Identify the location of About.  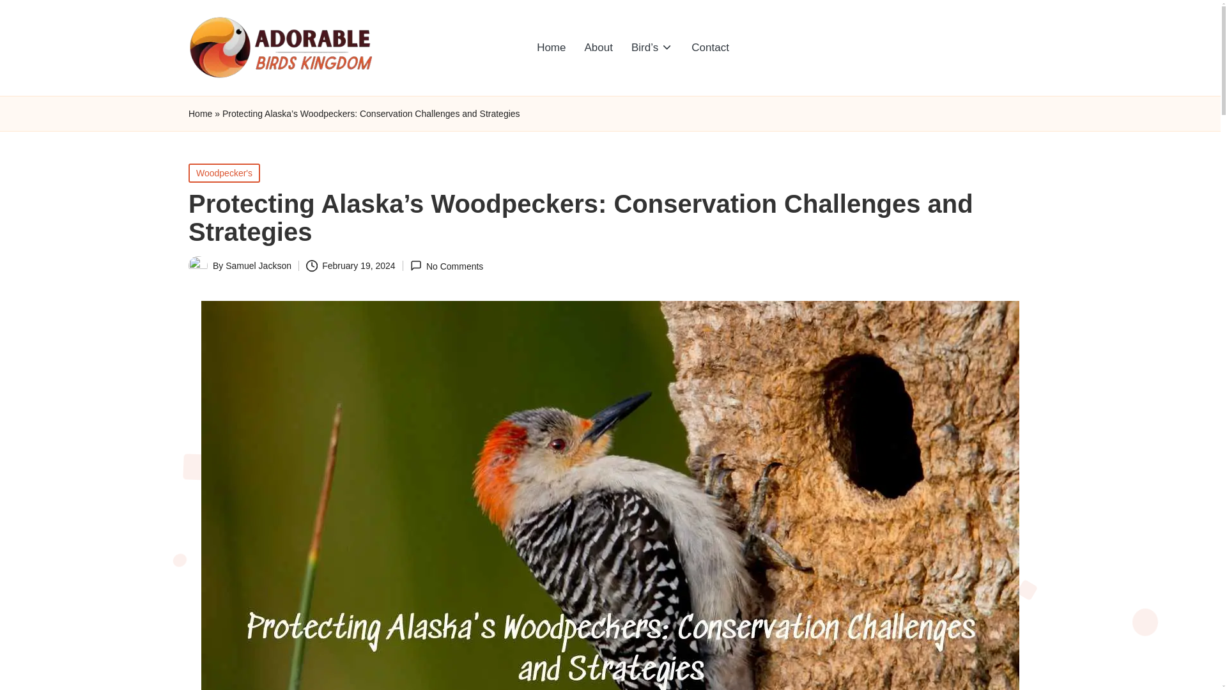
(598, 47).